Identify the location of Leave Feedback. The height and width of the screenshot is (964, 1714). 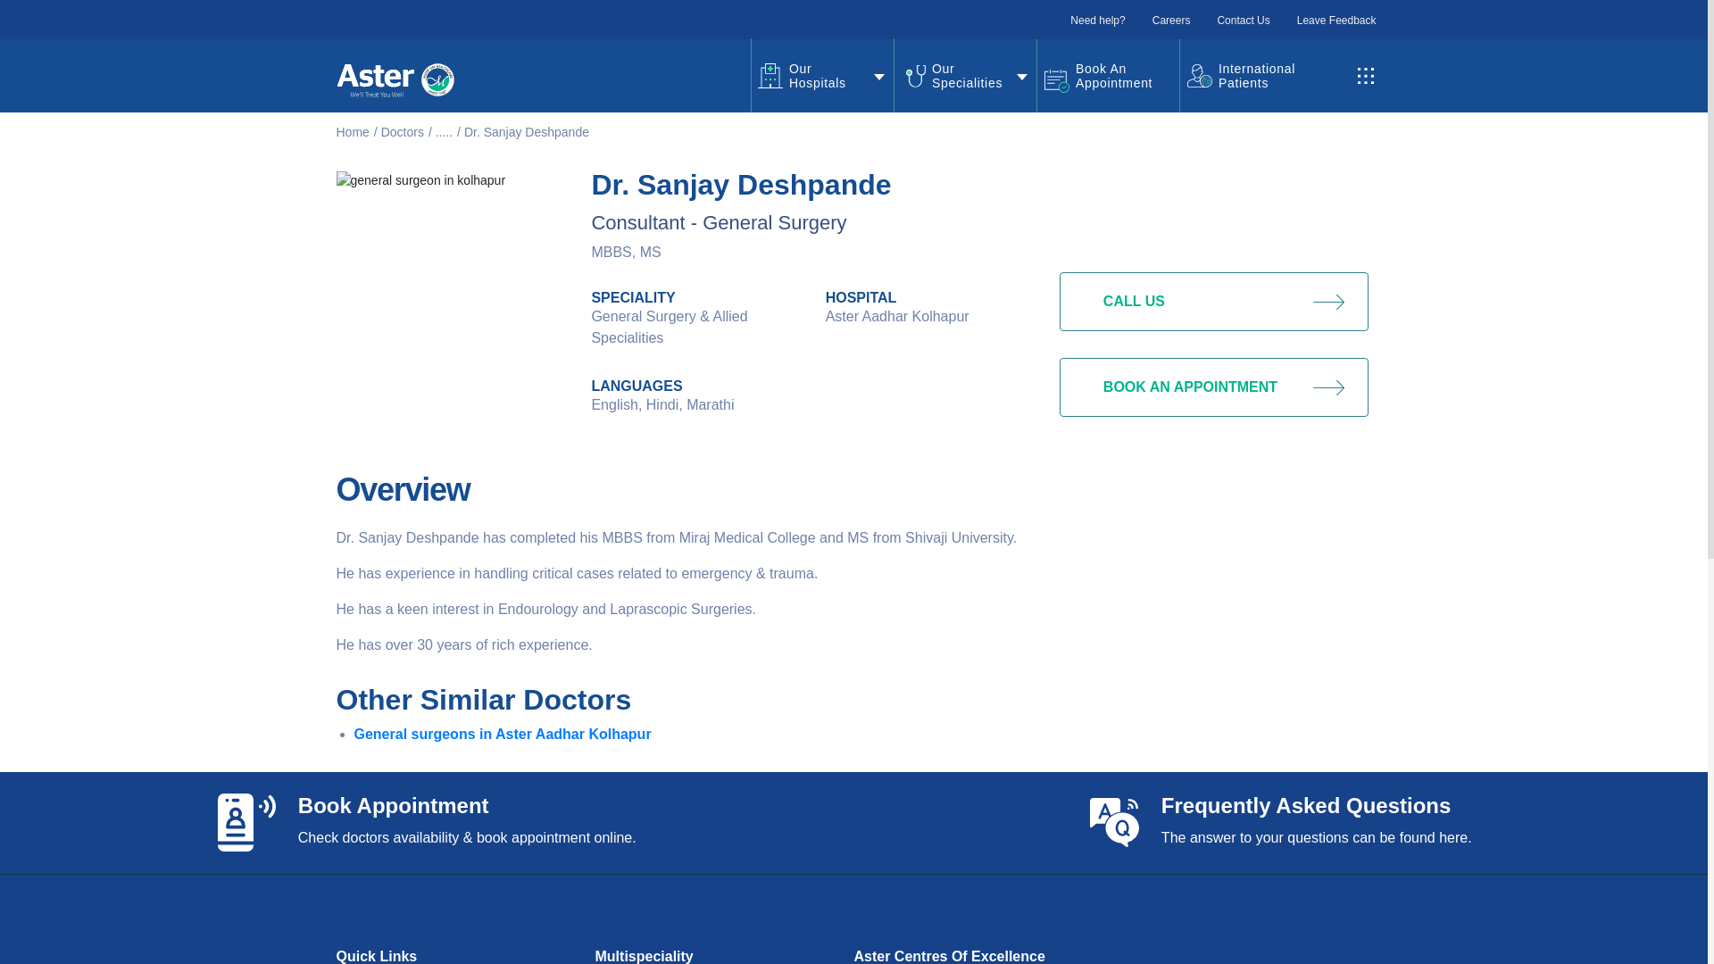
(1336, 21).